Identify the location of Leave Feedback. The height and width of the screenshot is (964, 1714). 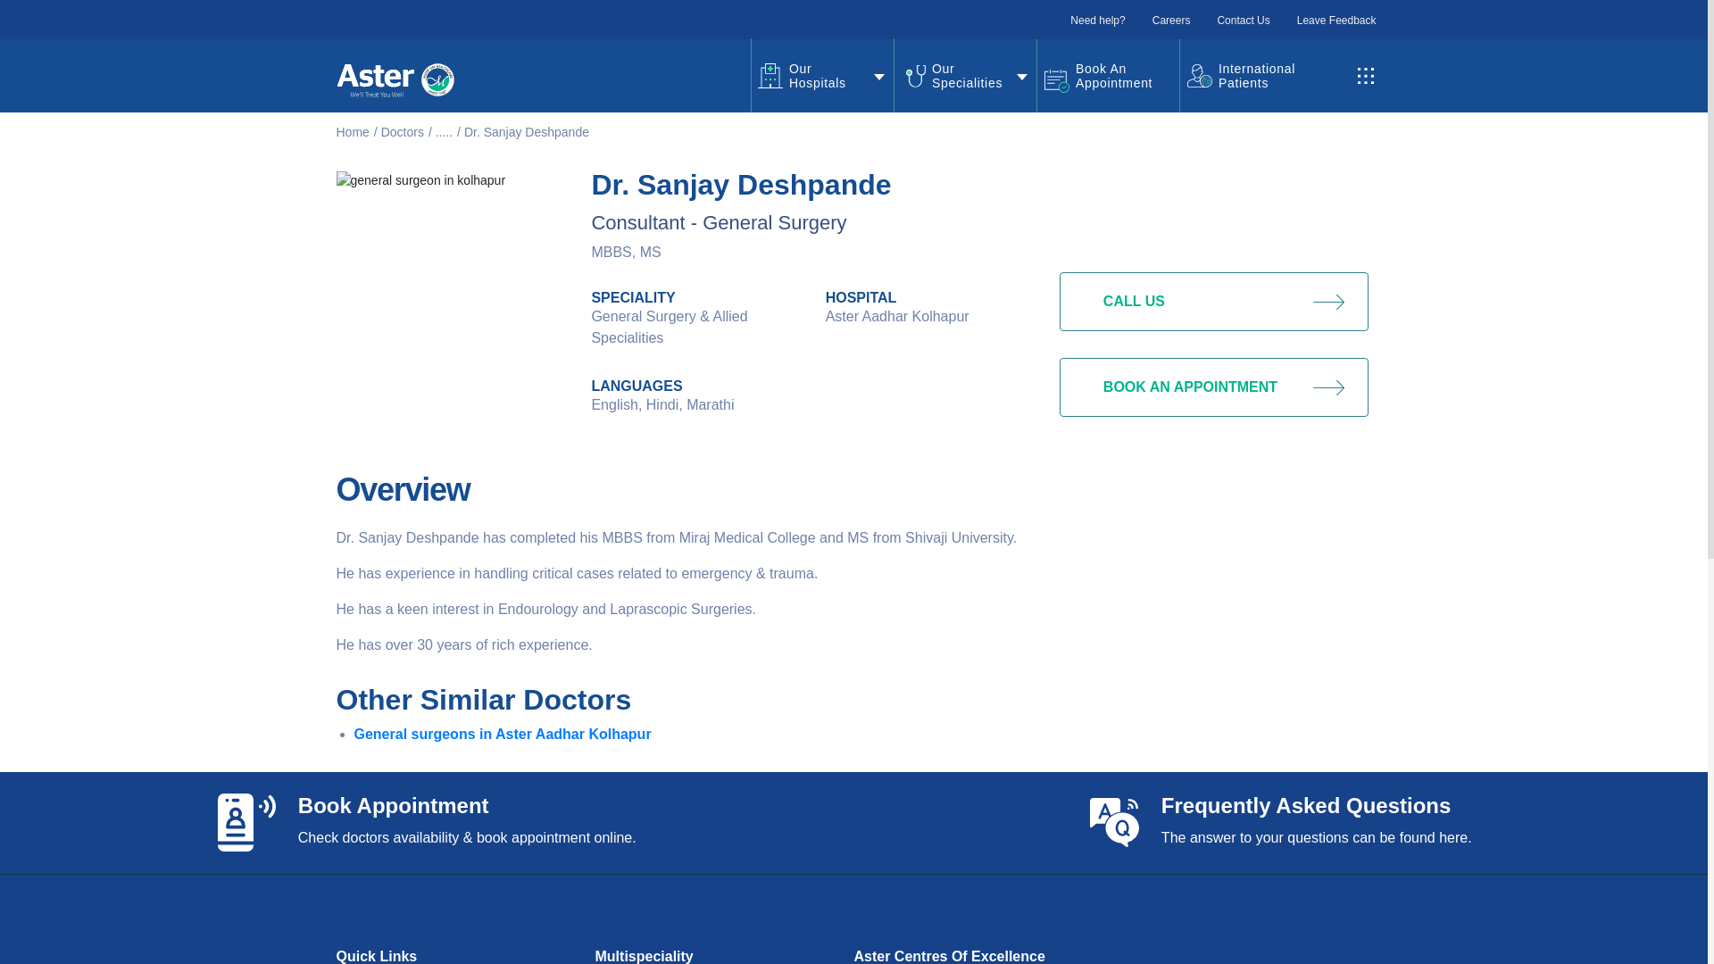
(1336, 21).